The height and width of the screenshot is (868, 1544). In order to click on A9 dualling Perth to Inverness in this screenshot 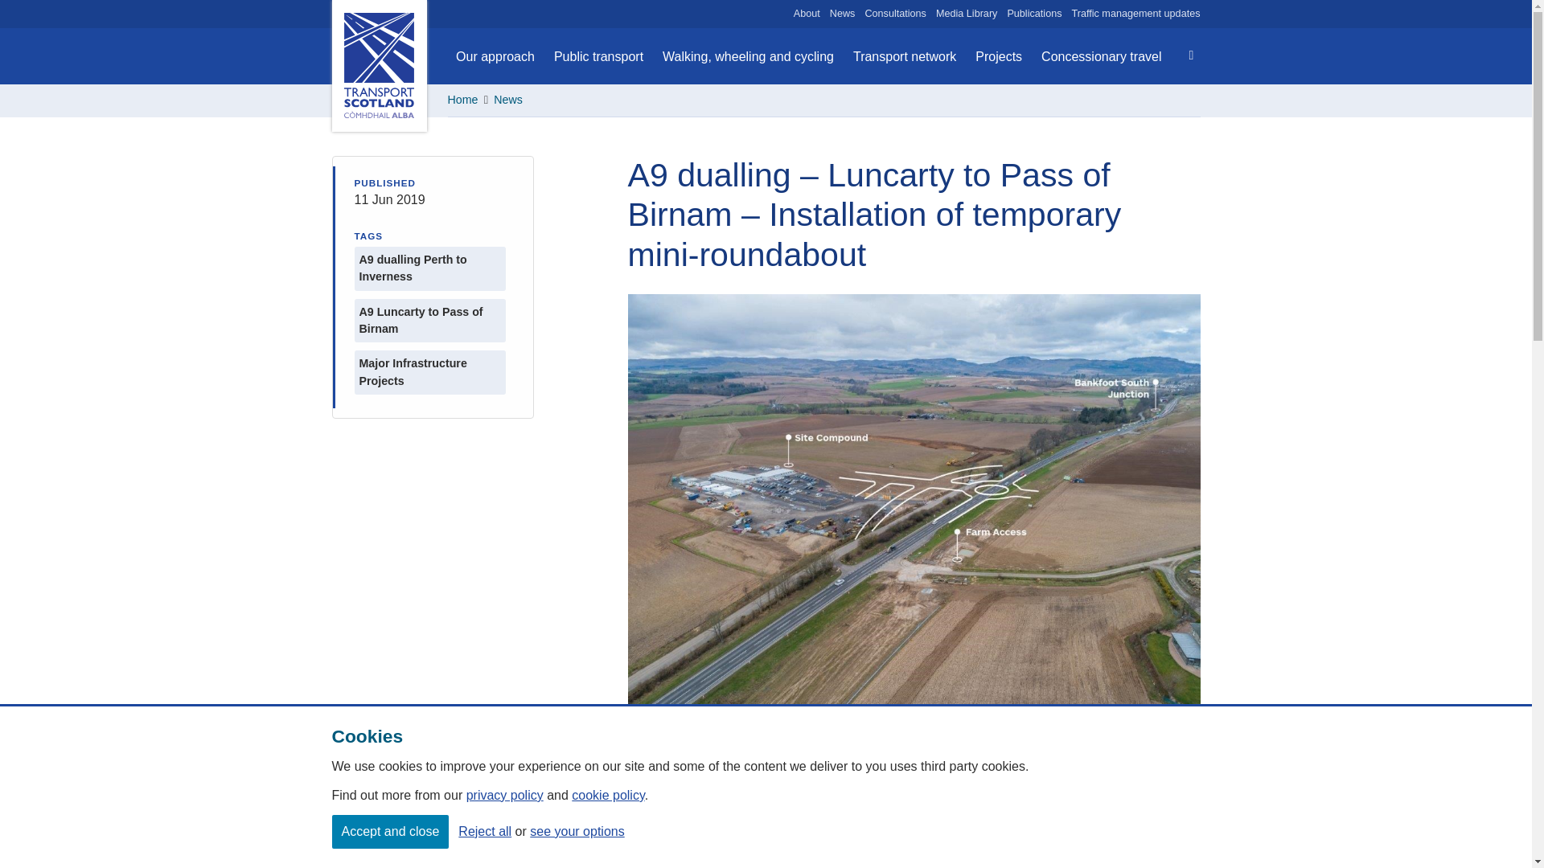, I will do `click(429, 268)`.